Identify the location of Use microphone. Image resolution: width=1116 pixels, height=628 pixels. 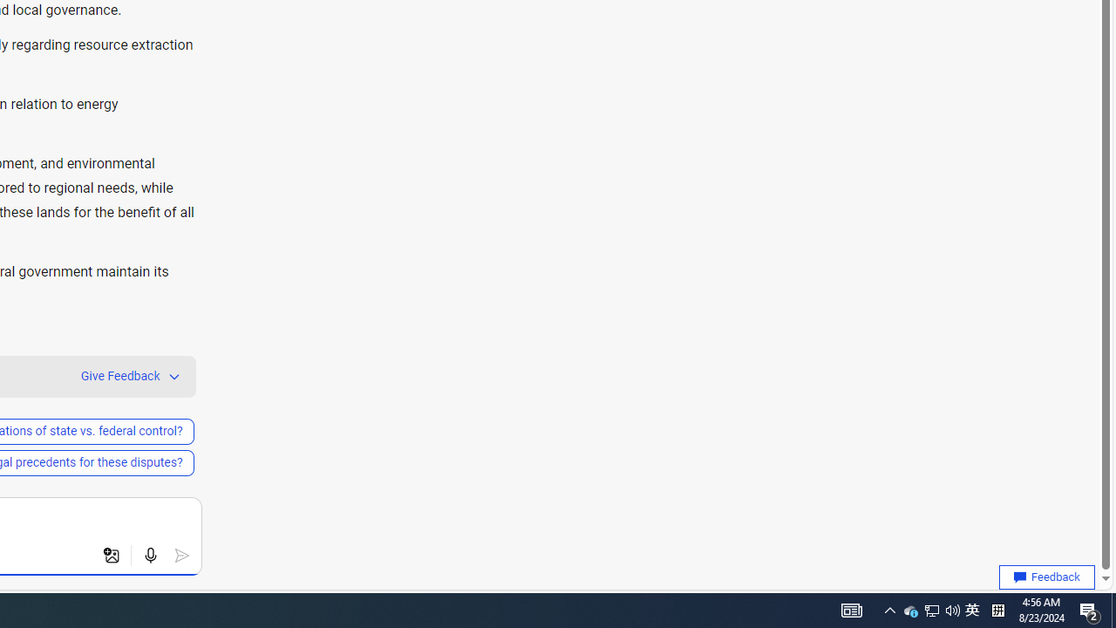
(150, 556).